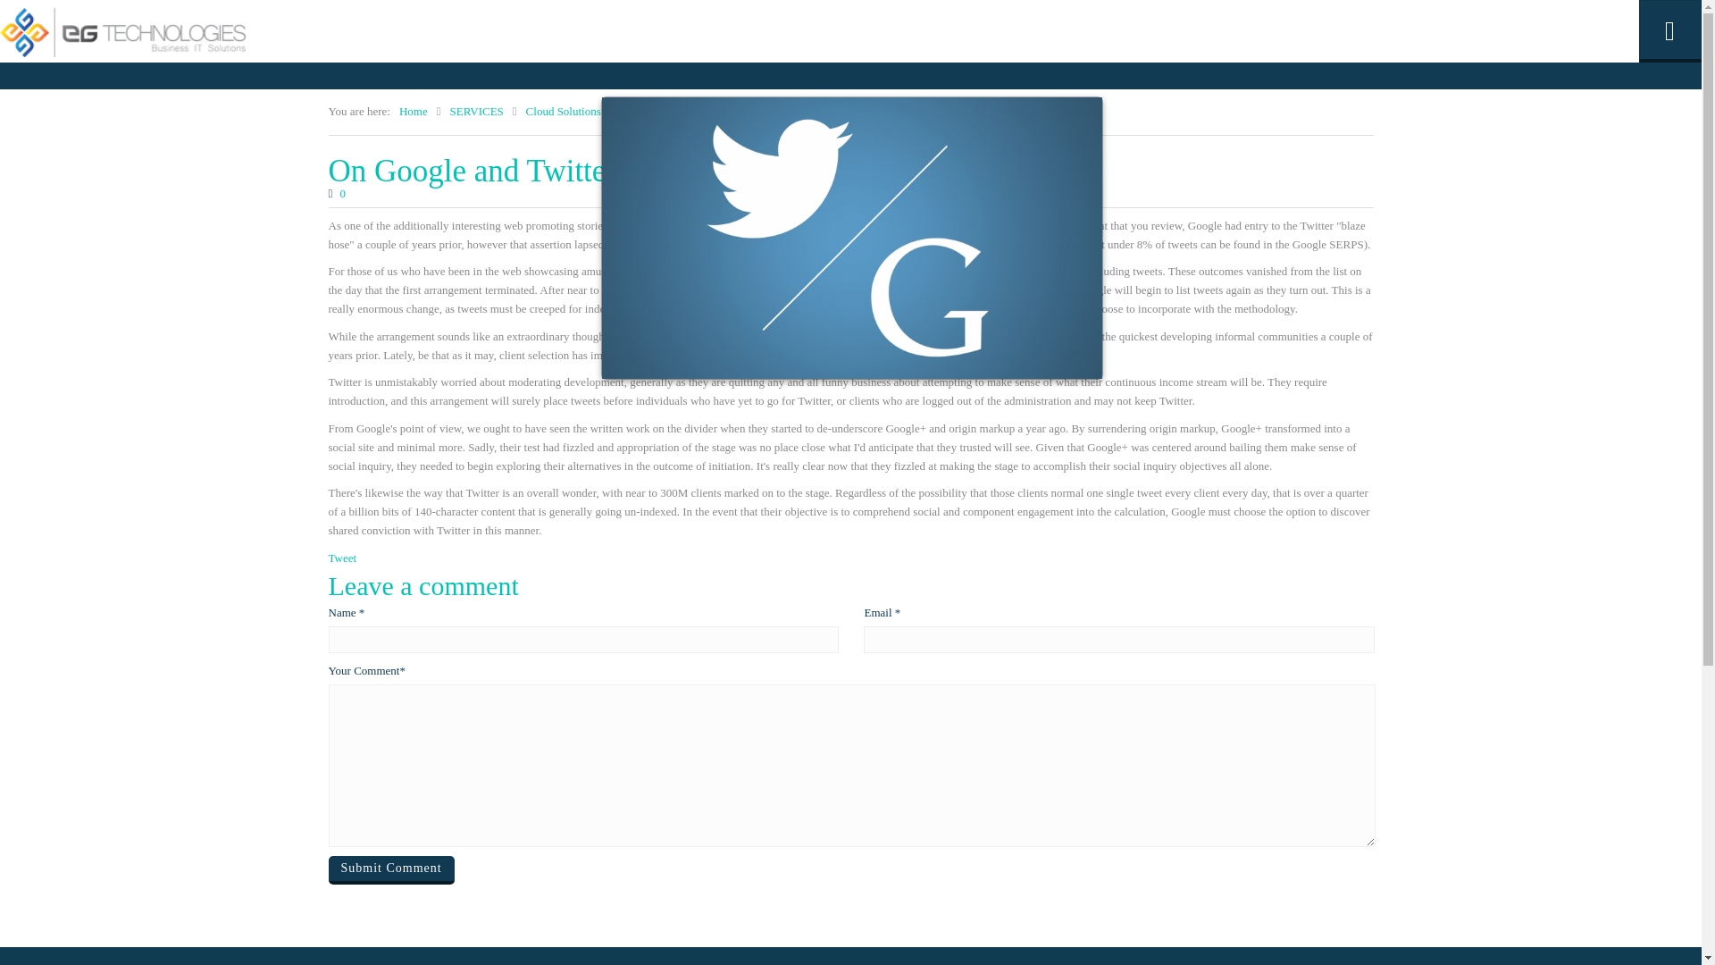  What do you see at coordinates (654, 112) in the screenshot?
I see `Technologies` at bounding box center [654, 112].